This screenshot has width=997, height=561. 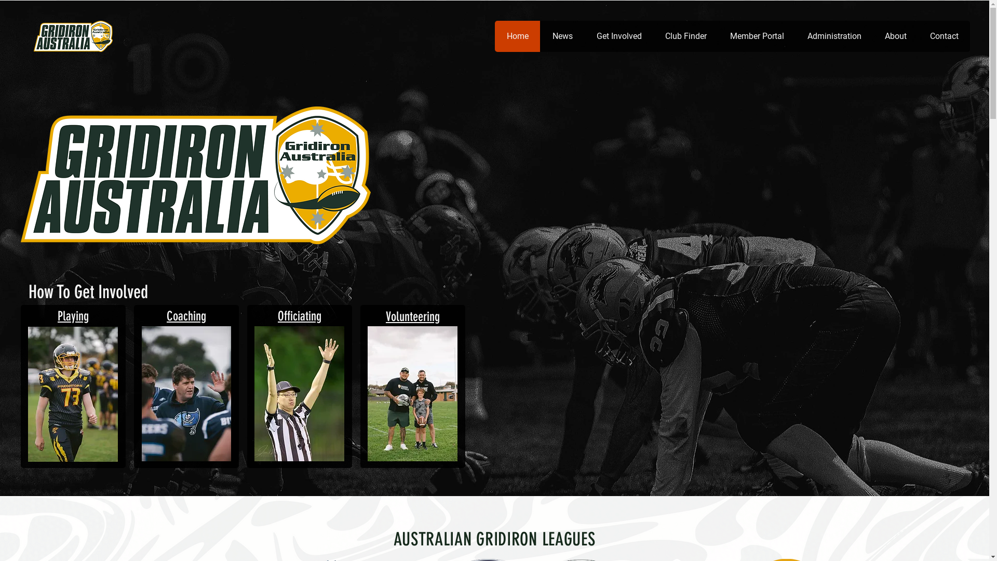 I want to click on Officiating, so click(x=300, y=316).